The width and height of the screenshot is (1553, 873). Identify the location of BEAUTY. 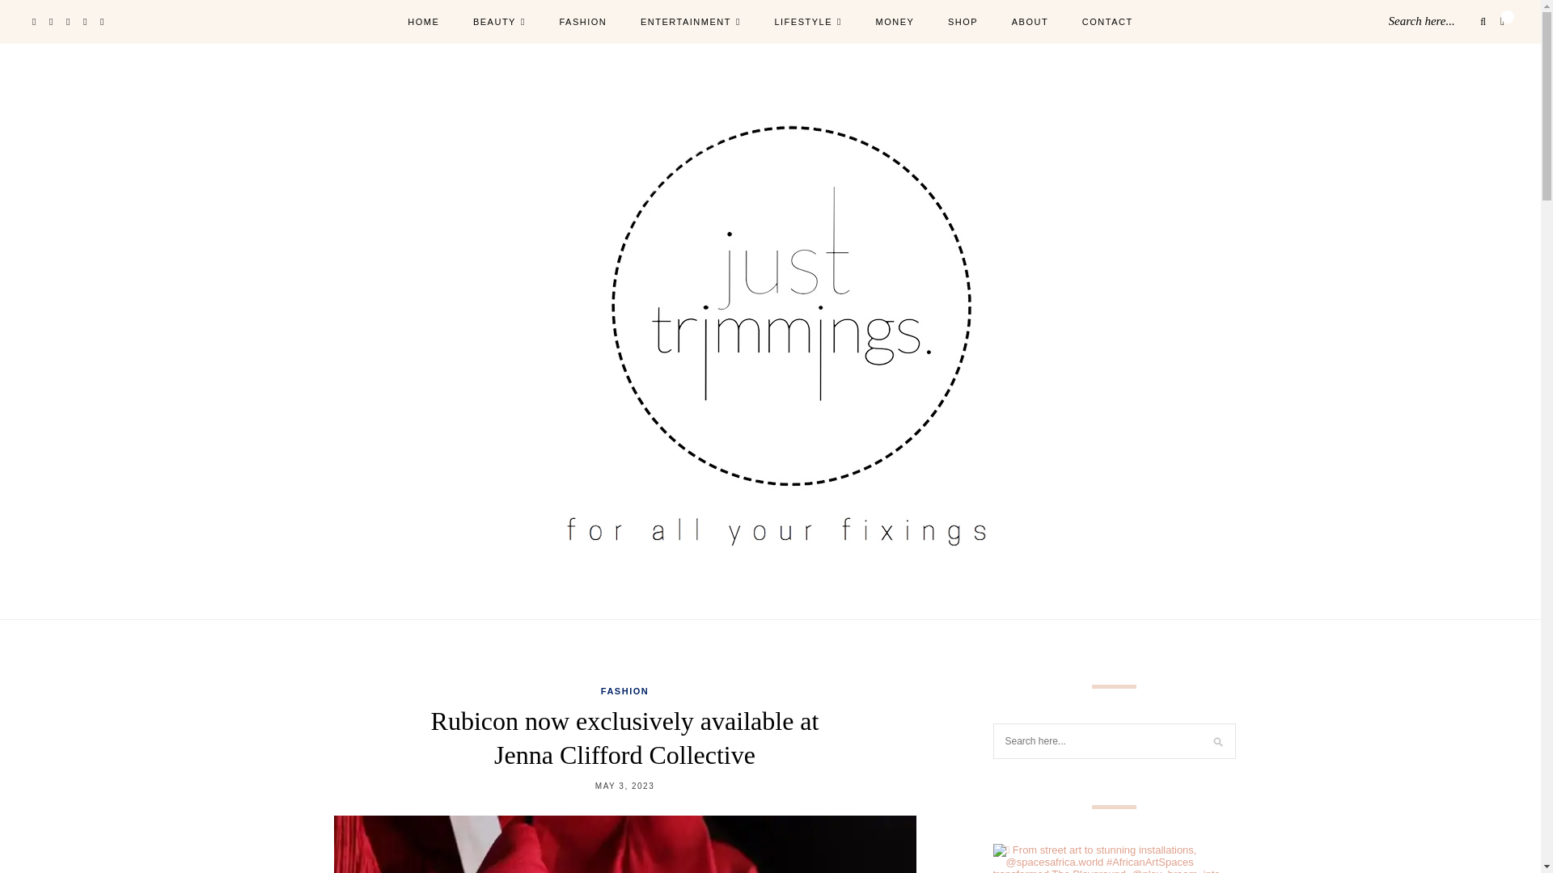
(500, 23).